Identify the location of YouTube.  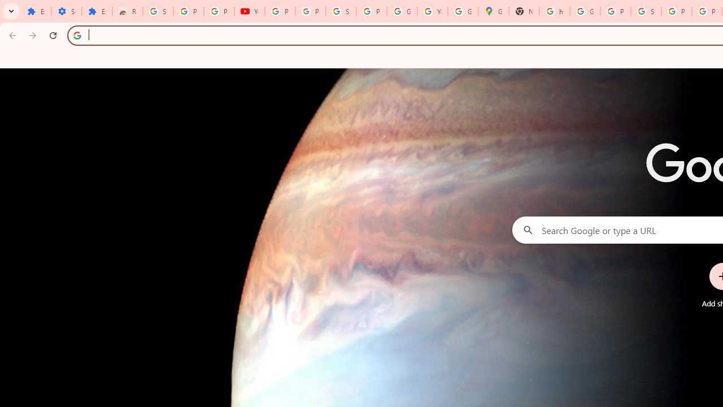
(249, 11).